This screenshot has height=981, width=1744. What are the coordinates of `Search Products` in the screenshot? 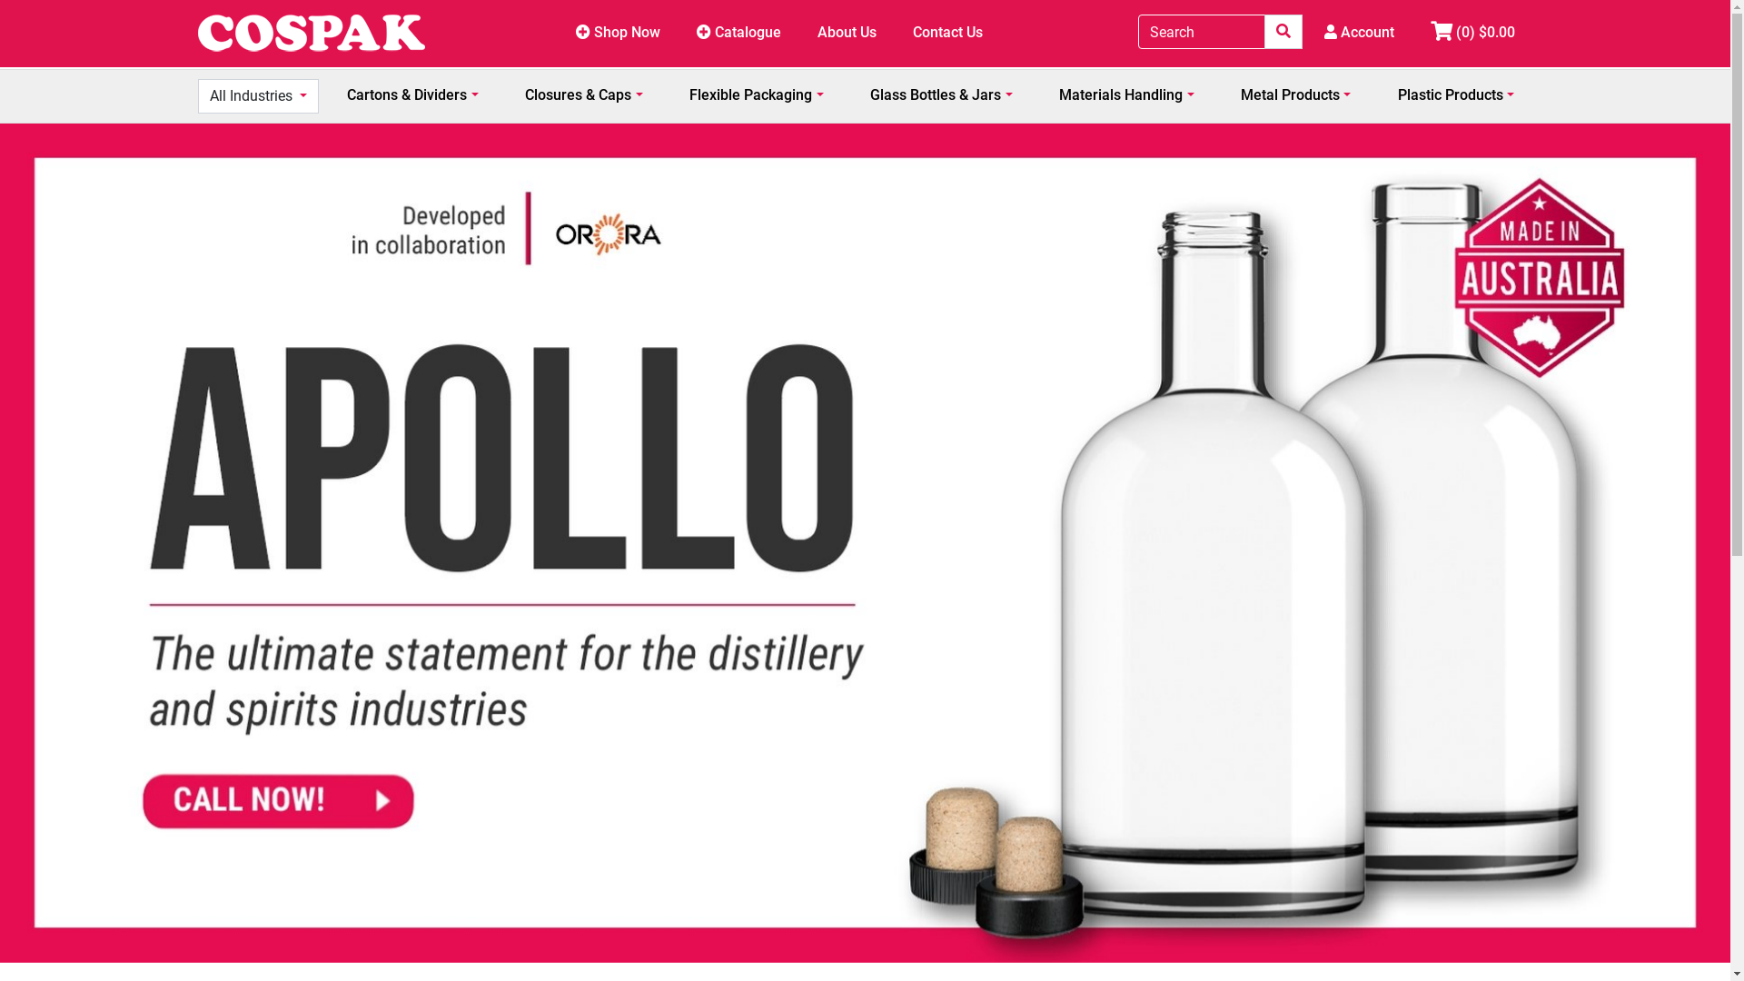 It's located at (1283, 32).